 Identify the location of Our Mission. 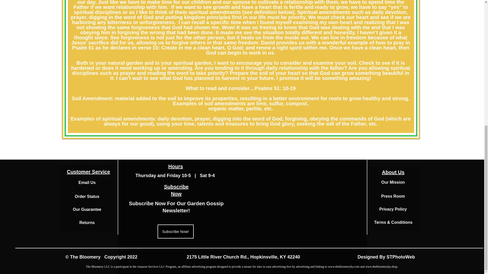
(176, 207).